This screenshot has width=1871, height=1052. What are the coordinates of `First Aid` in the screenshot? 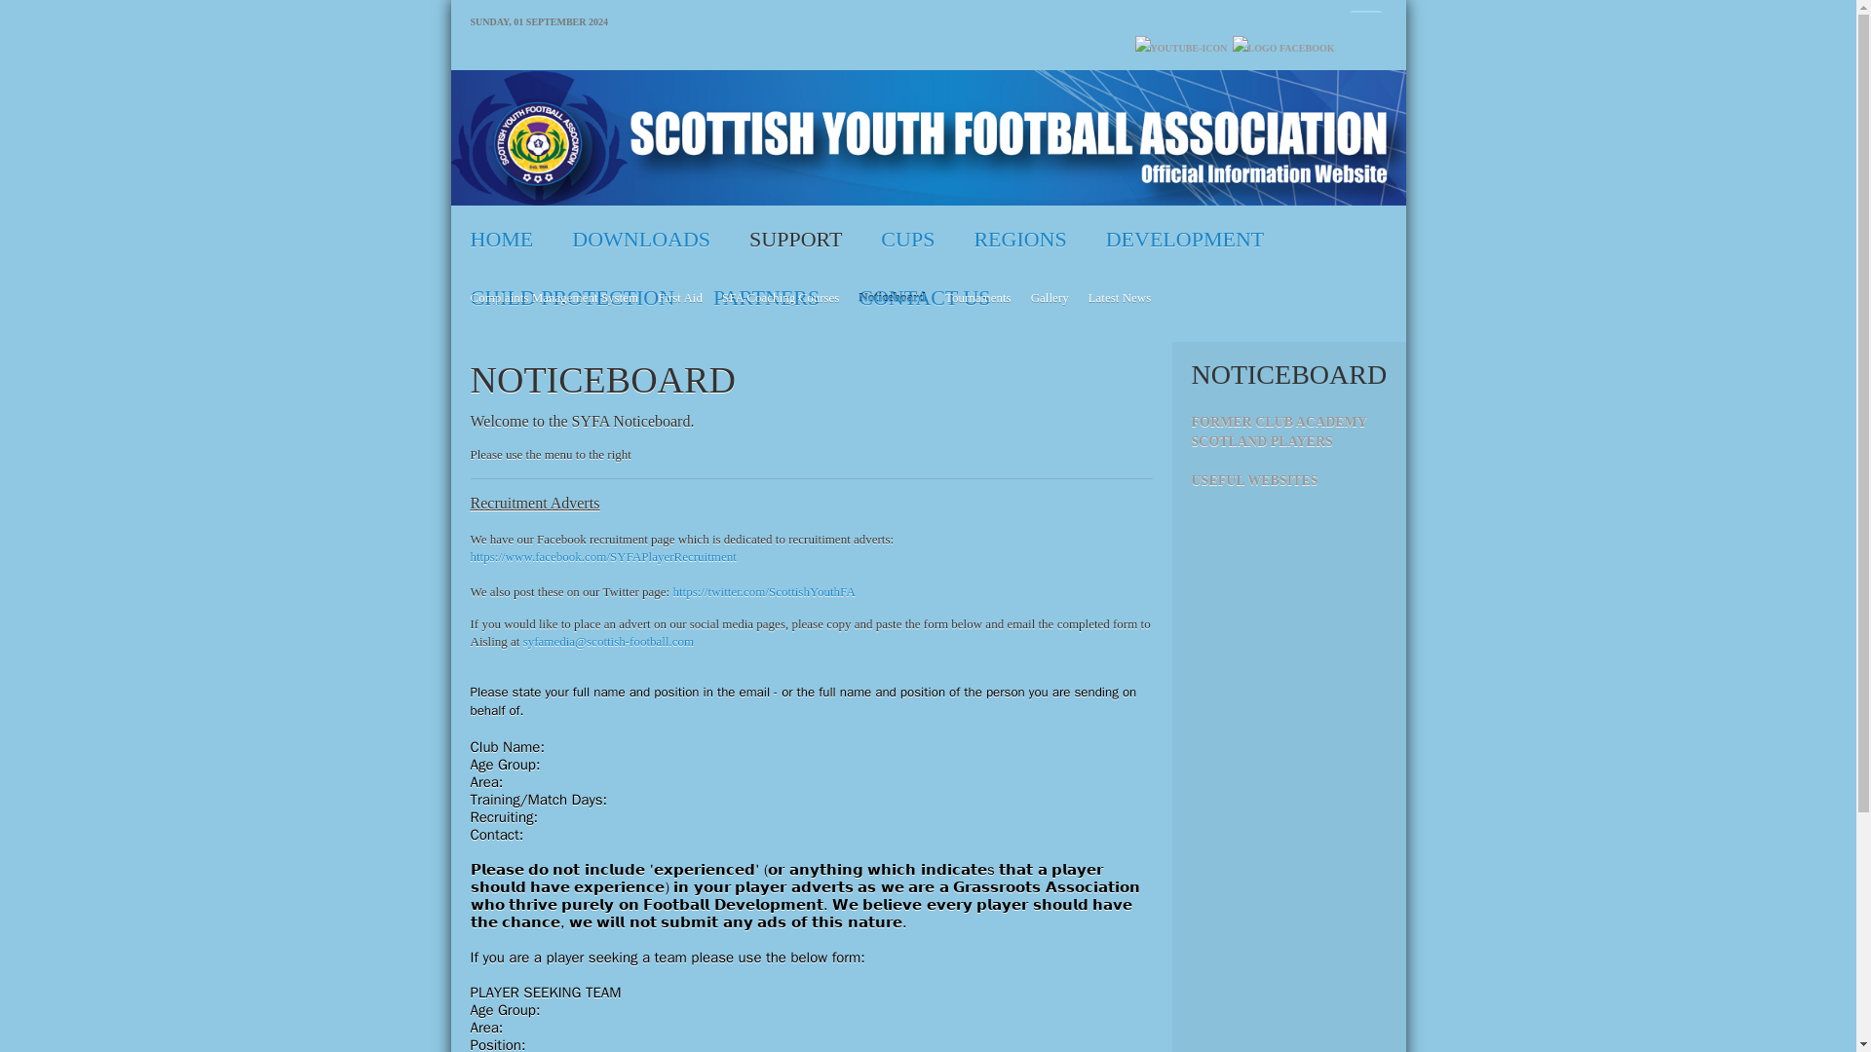 It's located at (680, 292).